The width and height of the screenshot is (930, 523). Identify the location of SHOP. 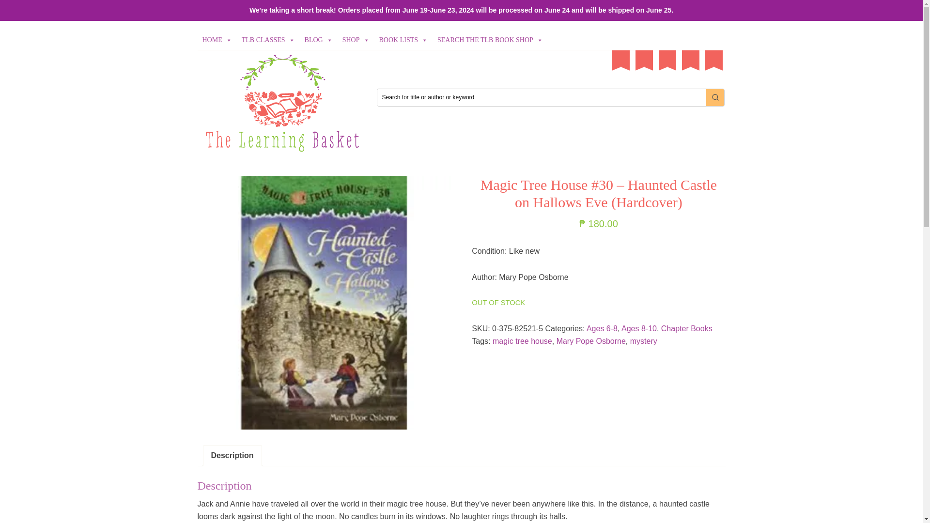
(356, 40).